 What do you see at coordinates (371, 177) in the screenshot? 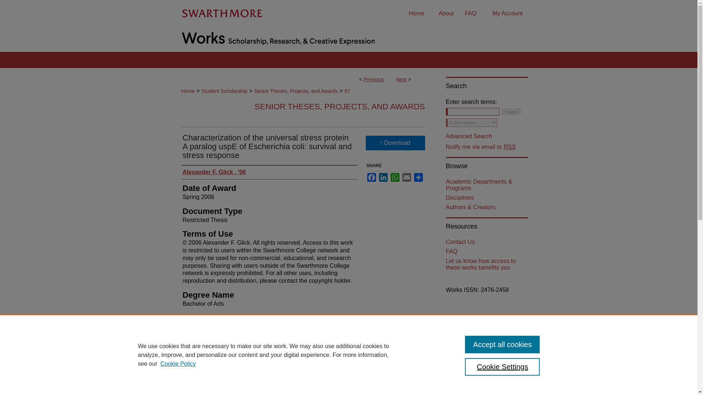
I see `Facebook` at bounding box center [371, 177].